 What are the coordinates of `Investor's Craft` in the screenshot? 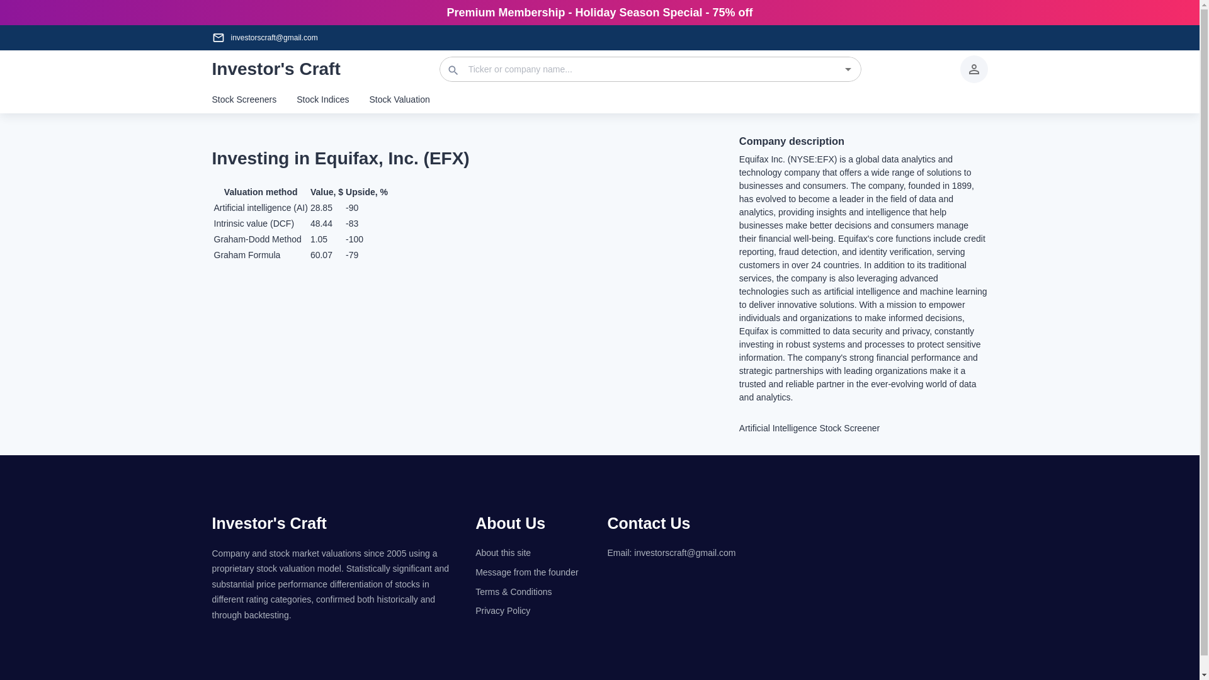 It's located at (276, 69).